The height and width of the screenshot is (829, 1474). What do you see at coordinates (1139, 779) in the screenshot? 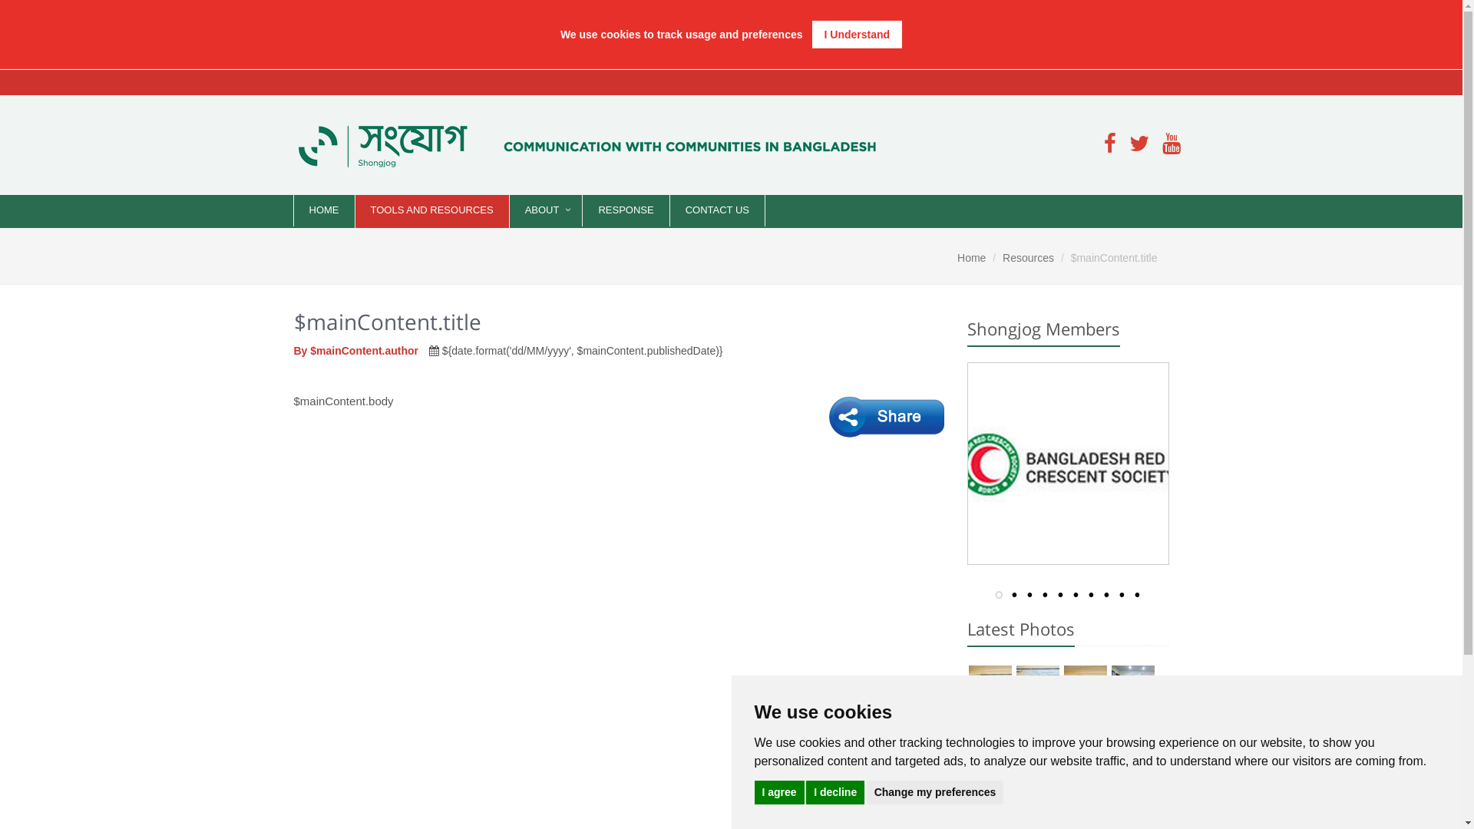
I see `See more` at bounding box center [1139, 779].